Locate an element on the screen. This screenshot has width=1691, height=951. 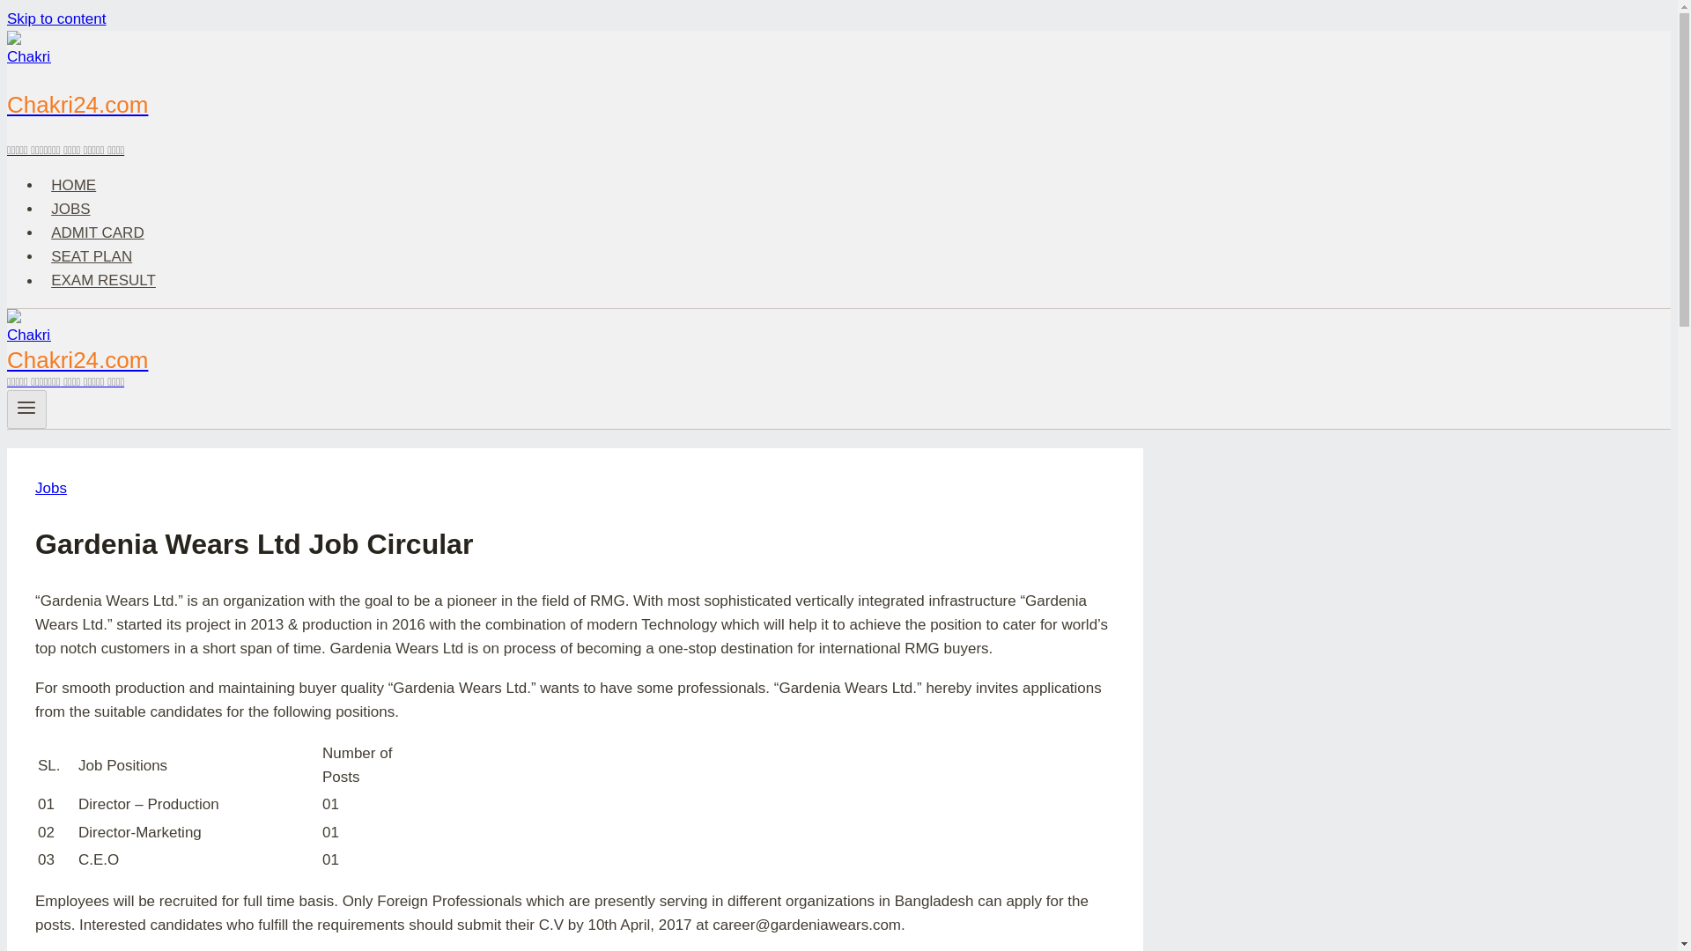
Skip to content is located at coordinates (55, 18).